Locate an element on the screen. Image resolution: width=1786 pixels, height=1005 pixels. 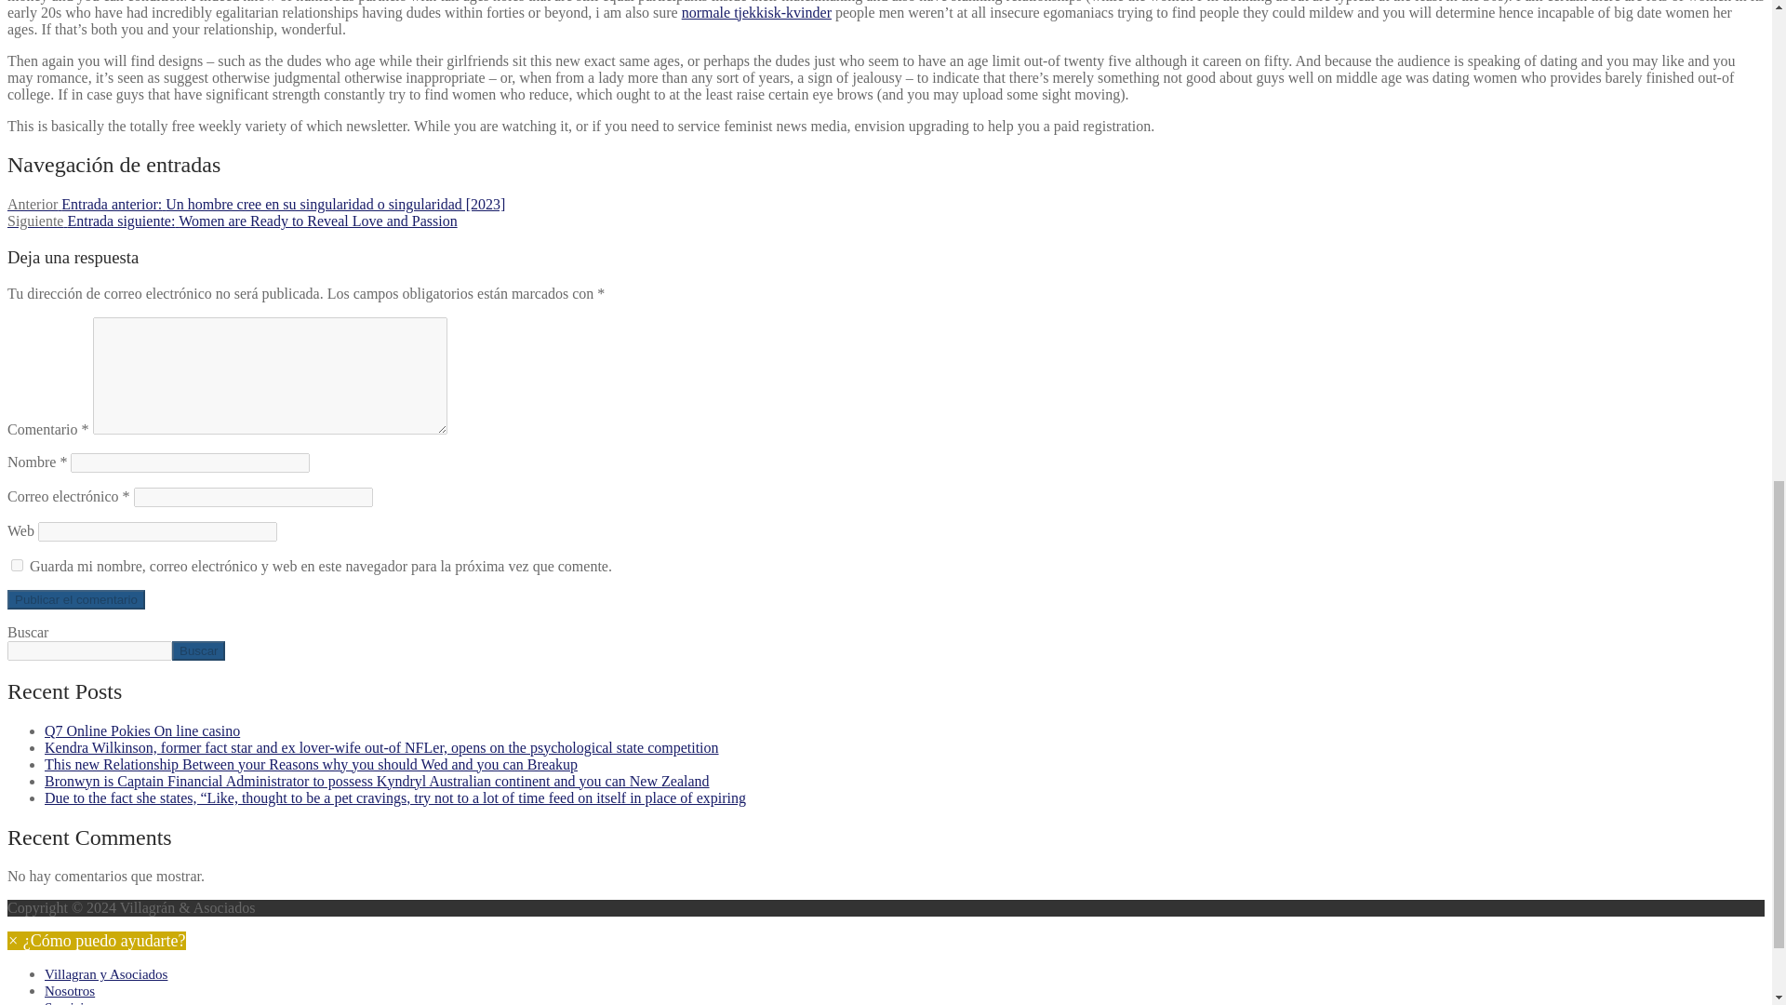
normale tjekkisk-kvinder is located at coordinates (757, 12).